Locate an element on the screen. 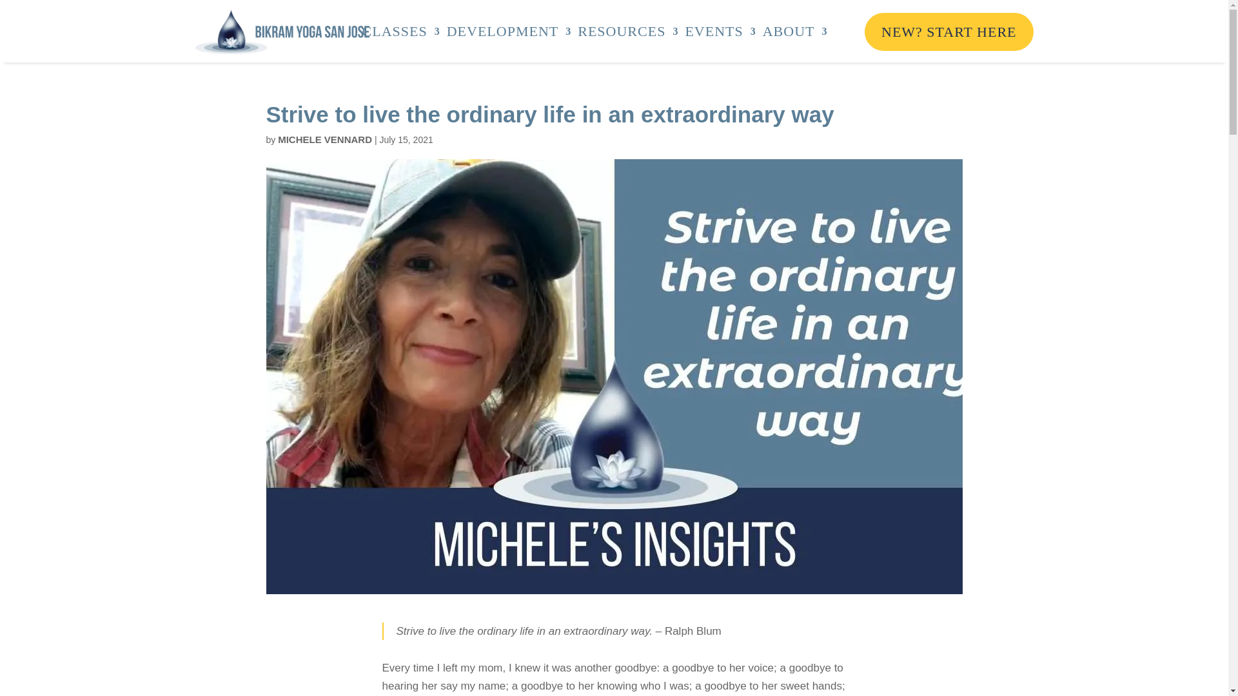  RESOURCES is located at coordinates (628, 31).